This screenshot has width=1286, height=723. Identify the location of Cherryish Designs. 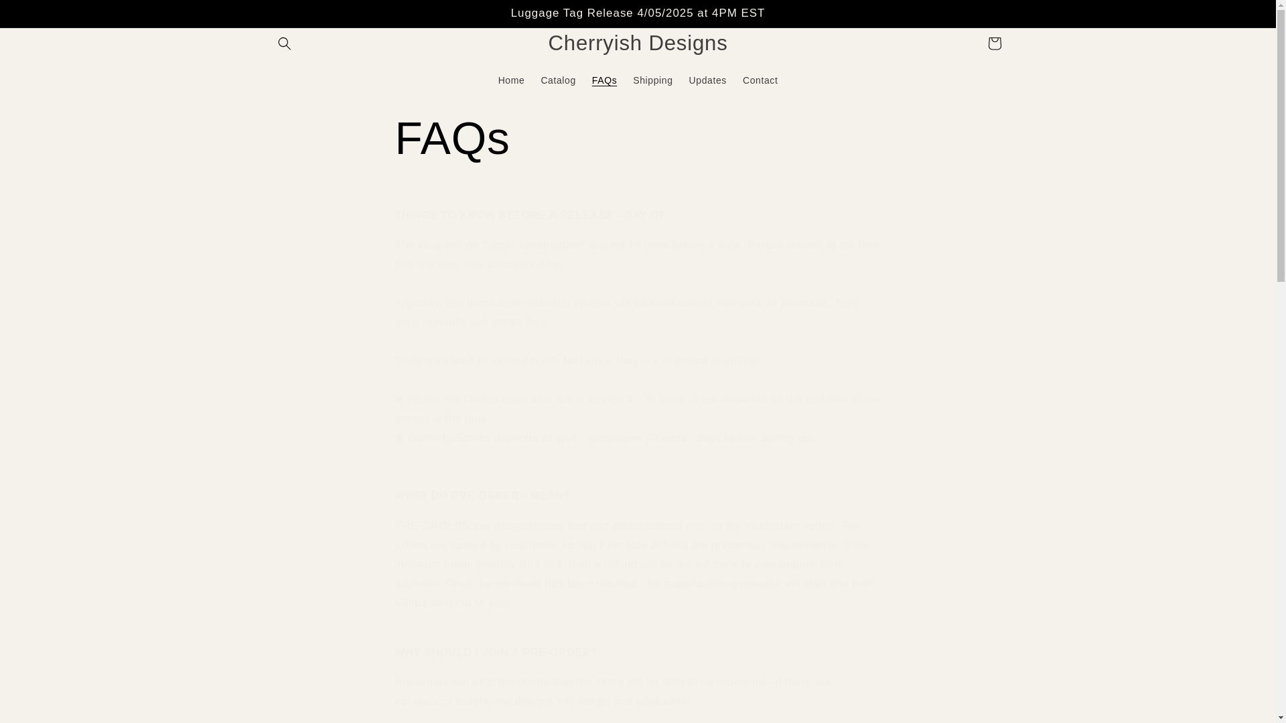
(638, 43).